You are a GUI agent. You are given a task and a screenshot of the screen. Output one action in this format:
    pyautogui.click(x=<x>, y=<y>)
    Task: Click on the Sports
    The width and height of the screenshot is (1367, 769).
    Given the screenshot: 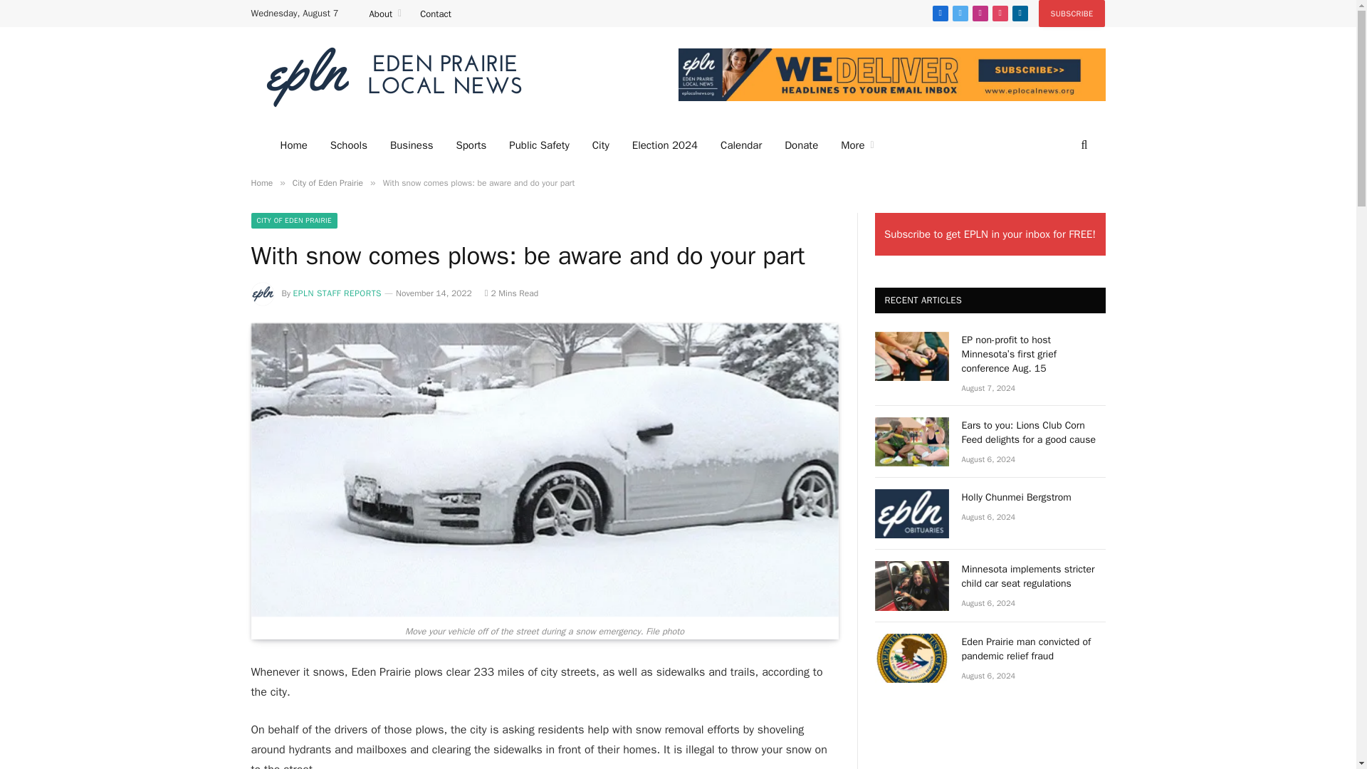 What is the action you would take?
    pyautogui.click(x=471, y=145)
    